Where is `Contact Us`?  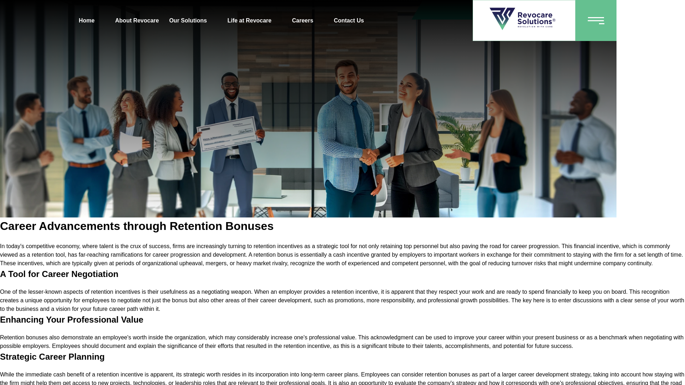
Contact Us is located at coordinates (349, 20).